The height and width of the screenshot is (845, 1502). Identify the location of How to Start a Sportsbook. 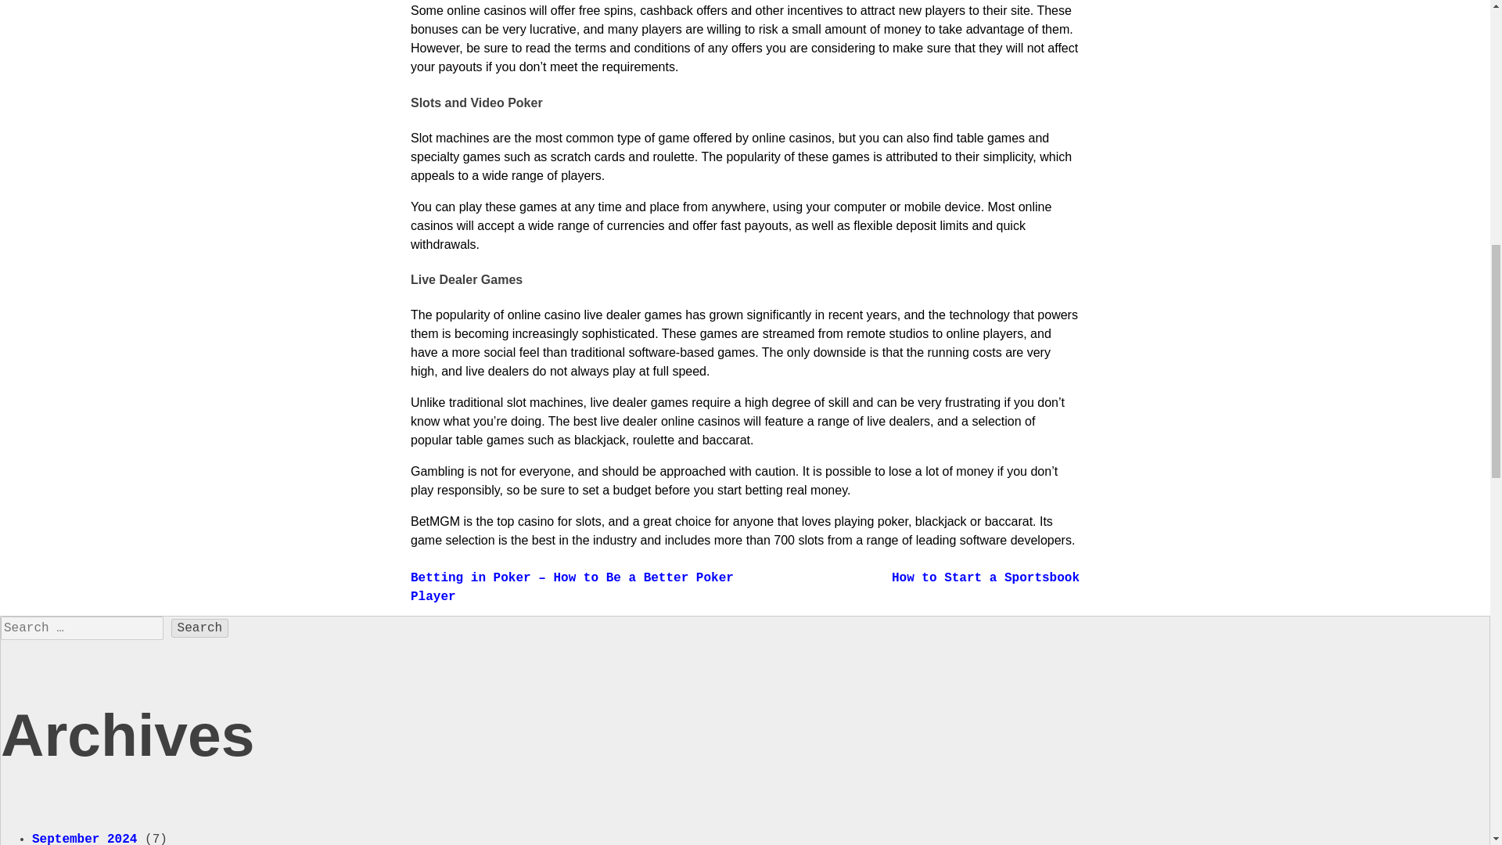
(986, 578).